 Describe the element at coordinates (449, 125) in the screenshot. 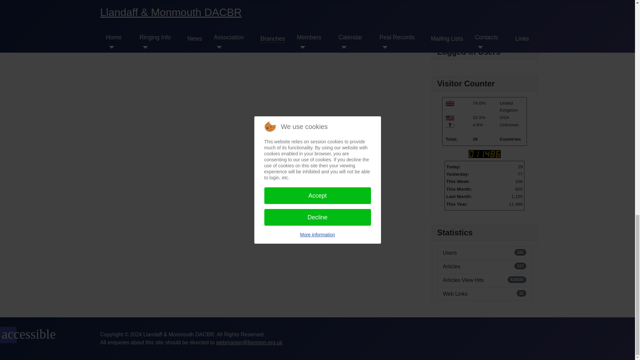

I see `526` at that location.